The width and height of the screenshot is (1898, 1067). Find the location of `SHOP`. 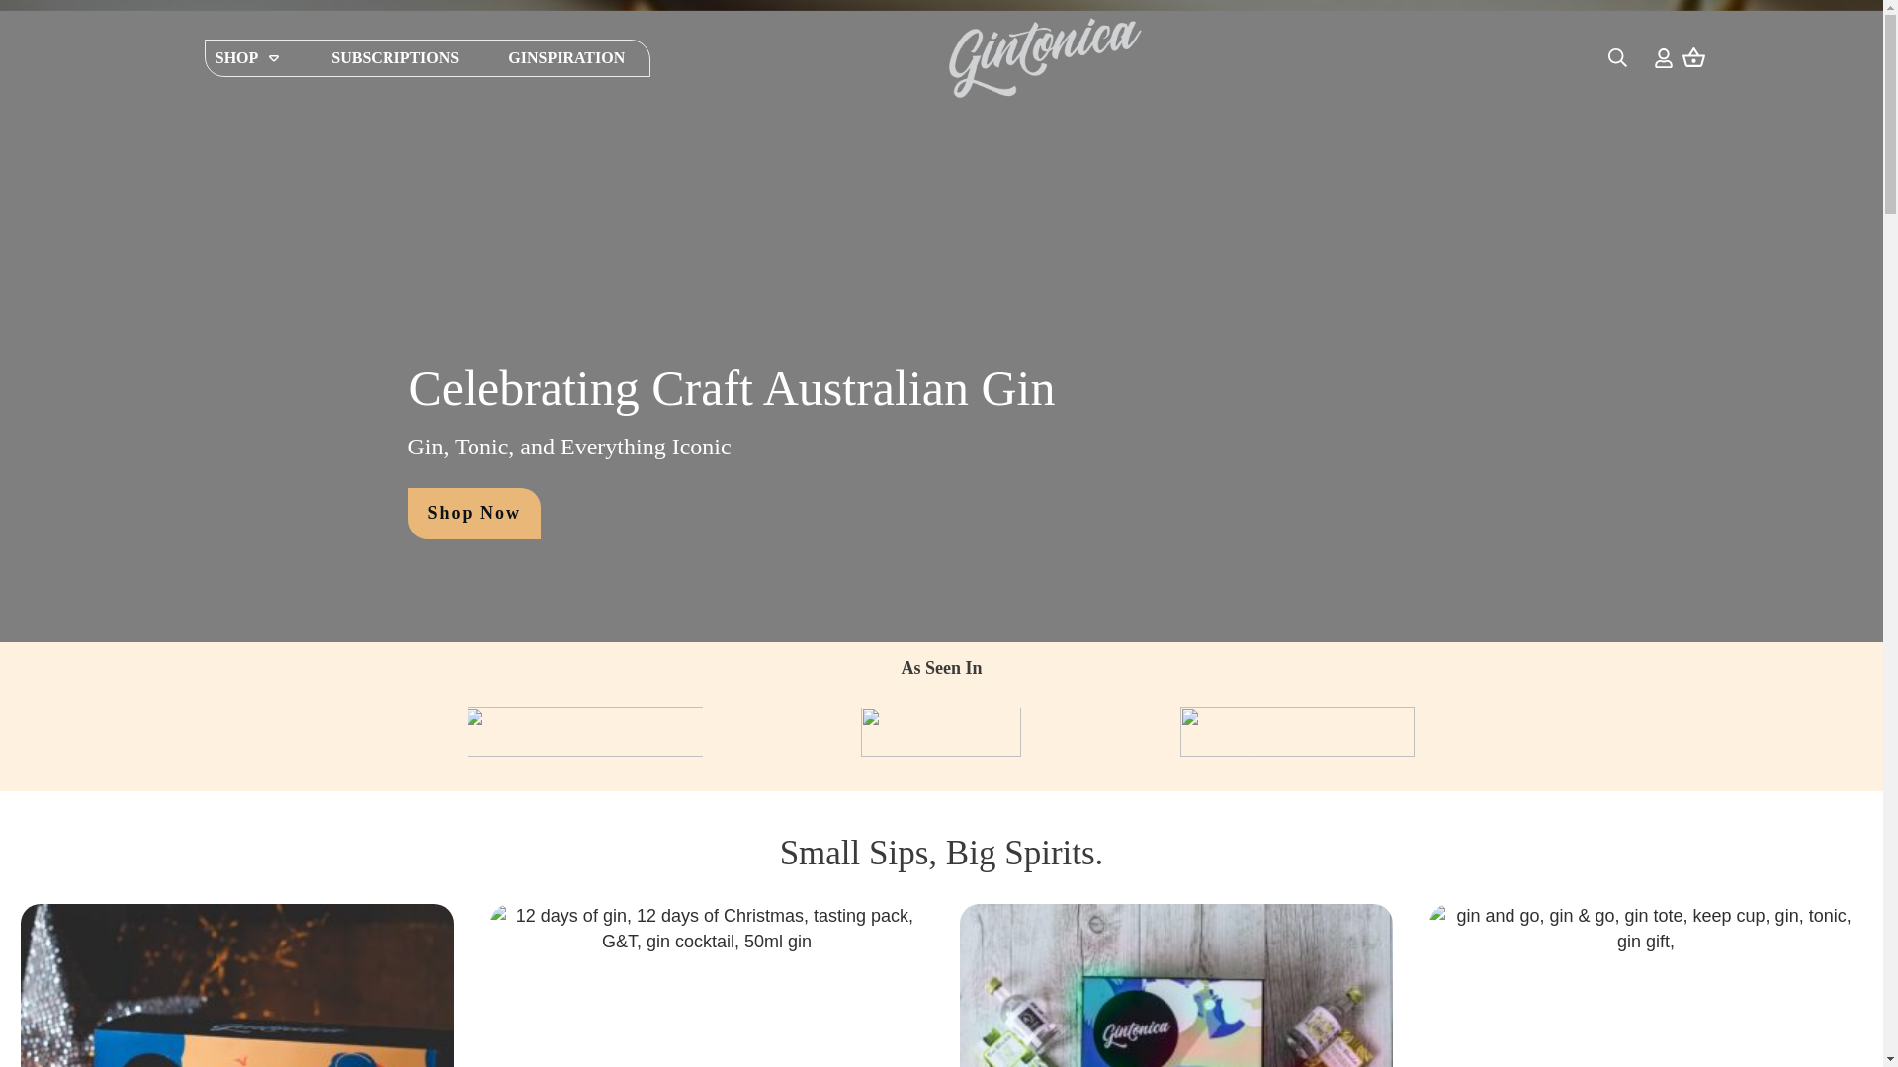

SHOP is located at coordinates (249, 57).